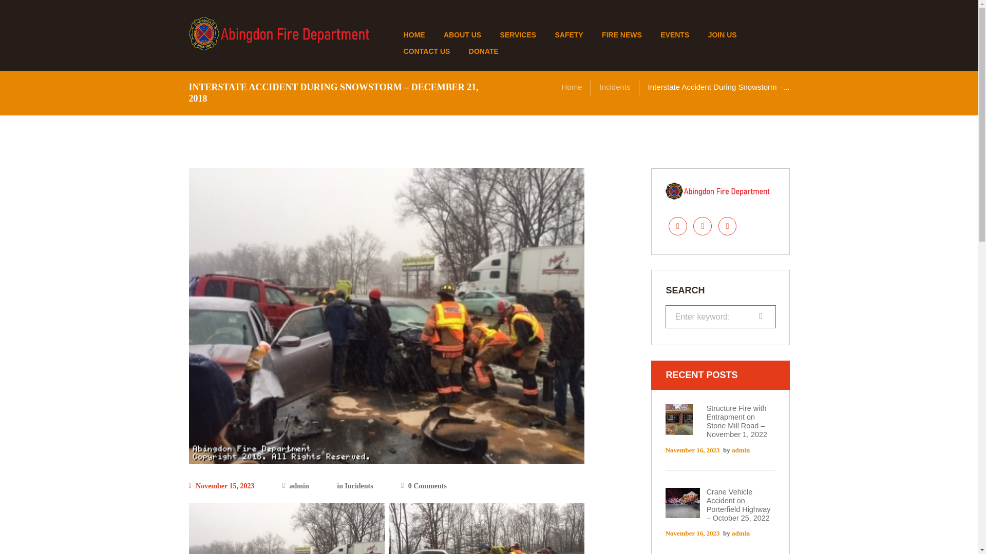 The width and height of the screenshot is (986, 554). What do you see at coordinates (568, 35) in the screenshot?
I see `SAFETY` at bounding box center [568, 35].